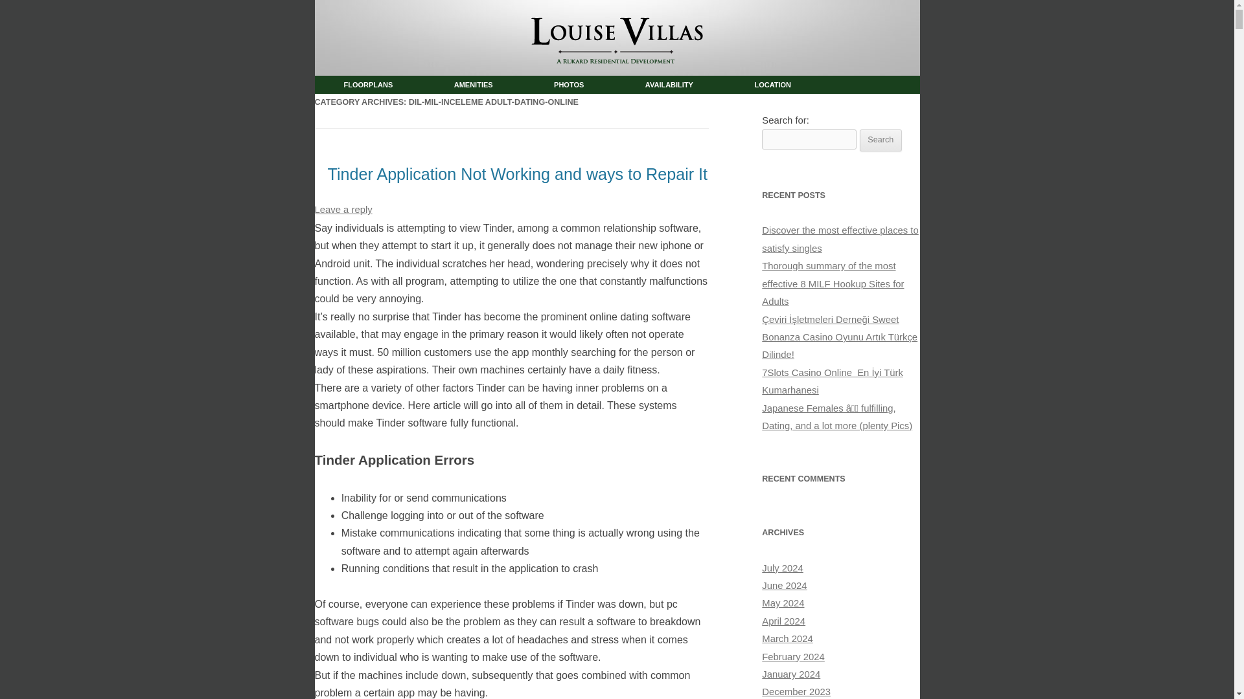  I want to click on June 2024, so click(784, 585).